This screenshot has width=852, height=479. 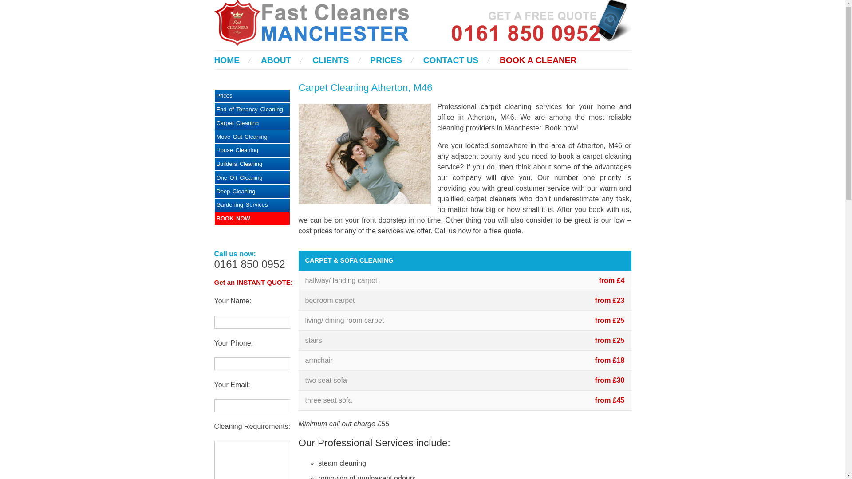 I want to click on Prices, so click(x=252, y=96).